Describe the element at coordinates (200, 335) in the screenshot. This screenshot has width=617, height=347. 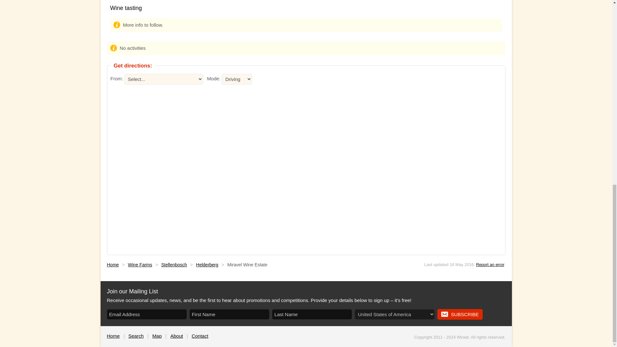
I see `Contact` at that location.